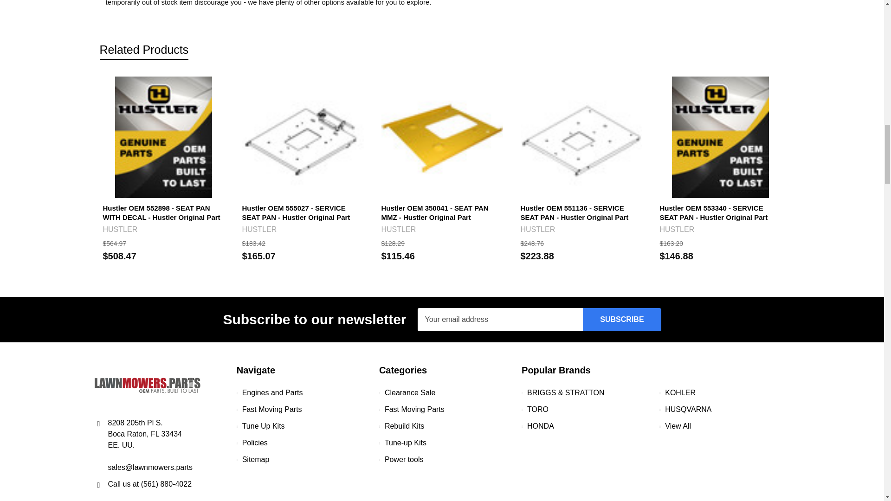 Image resolution: width=891 pixels, height=501 pixels. Describe the element at coordinates (303, 137) in the screenshot. I see `Hustler OEM 555027 - SVC SEAT PAN - Image 1` at that location.